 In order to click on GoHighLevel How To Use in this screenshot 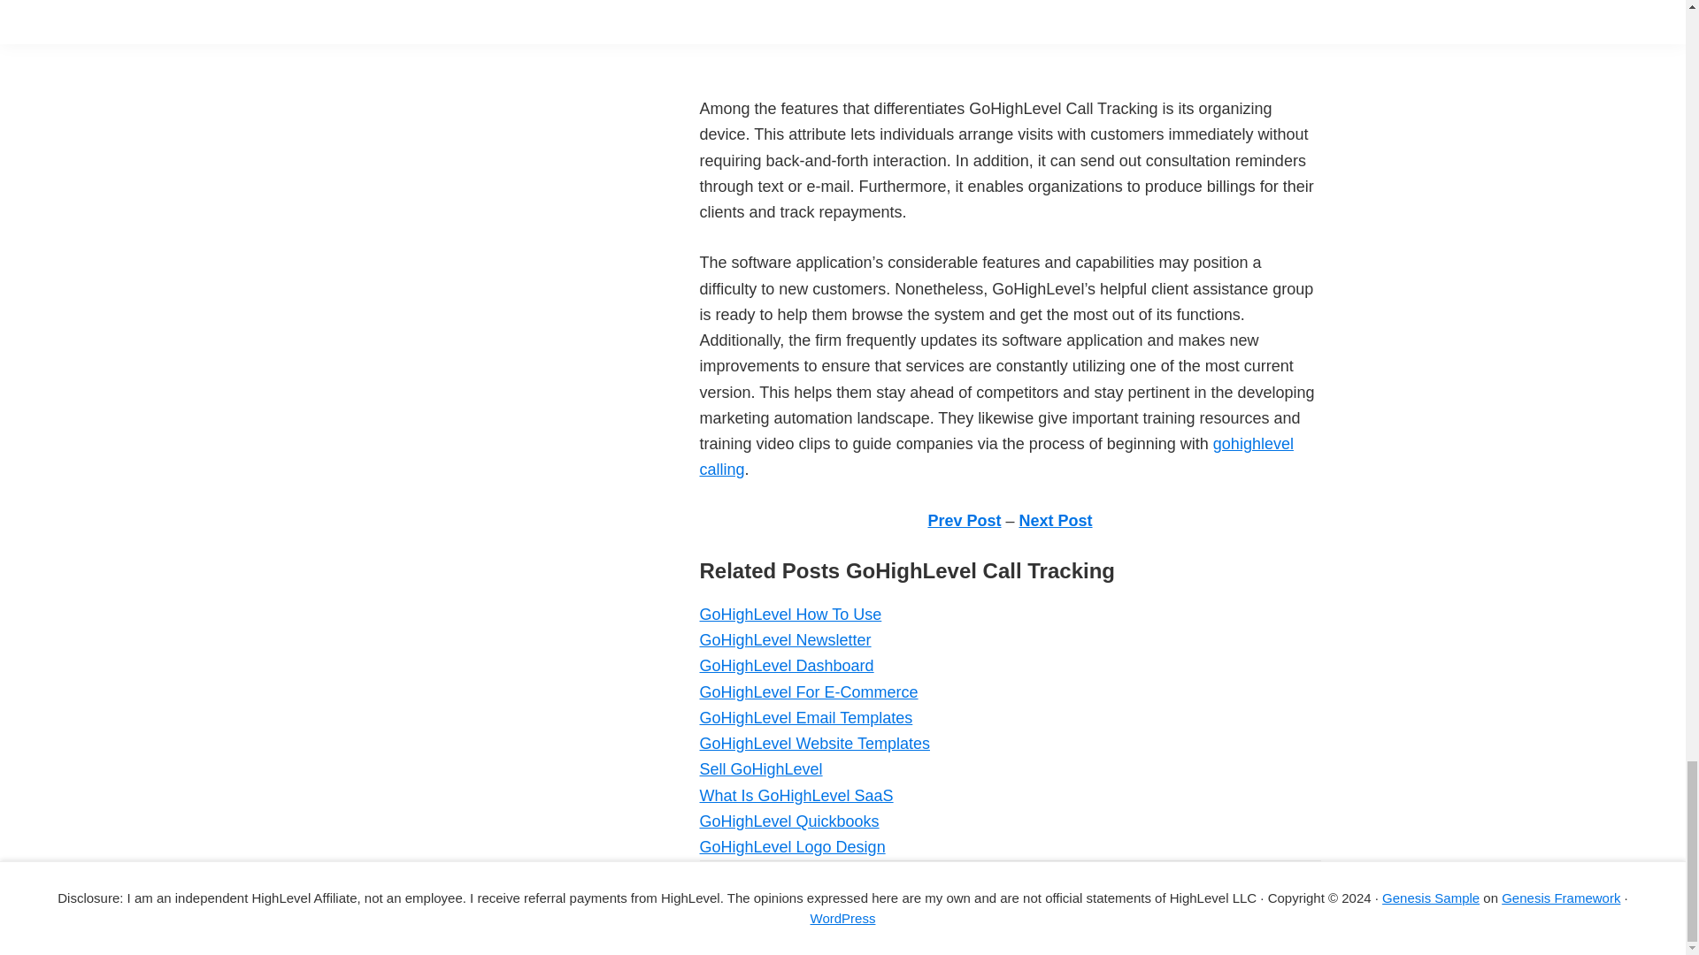, I will do `click(789, 614)`.